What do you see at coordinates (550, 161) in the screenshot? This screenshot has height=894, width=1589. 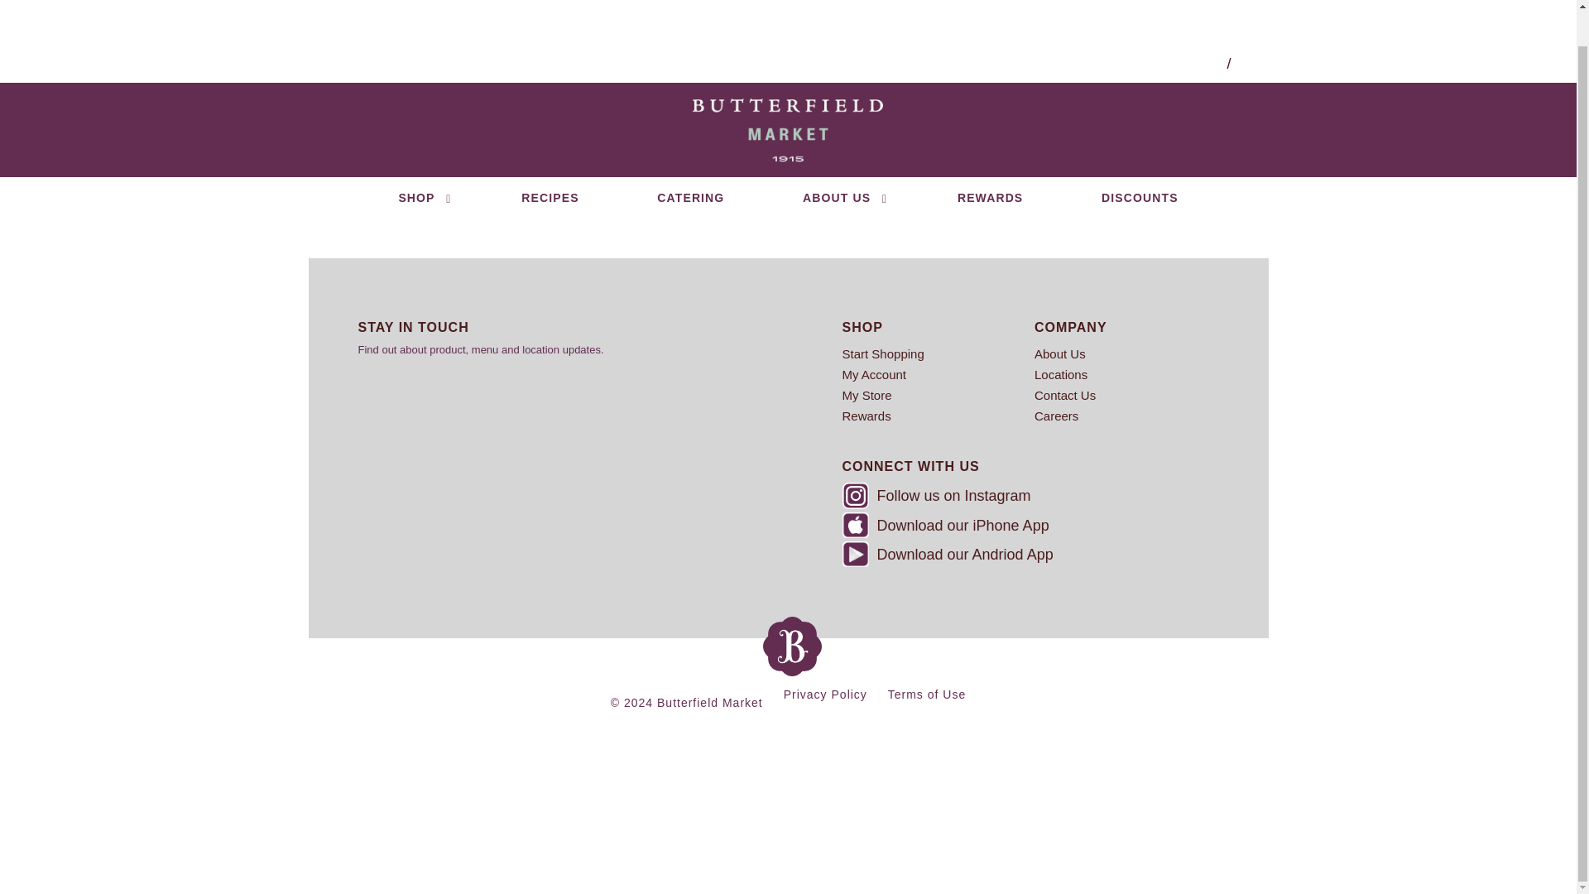 I see `RECIPES` at bounding box center [550, 161].